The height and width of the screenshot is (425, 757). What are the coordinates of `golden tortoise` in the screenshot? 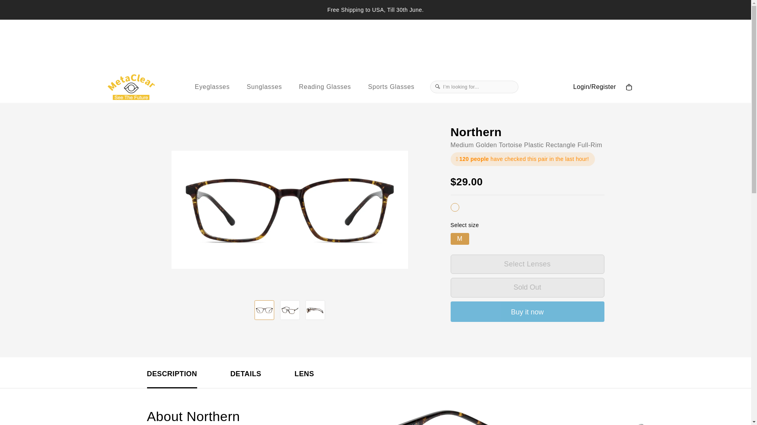 It's located at (454, 207).